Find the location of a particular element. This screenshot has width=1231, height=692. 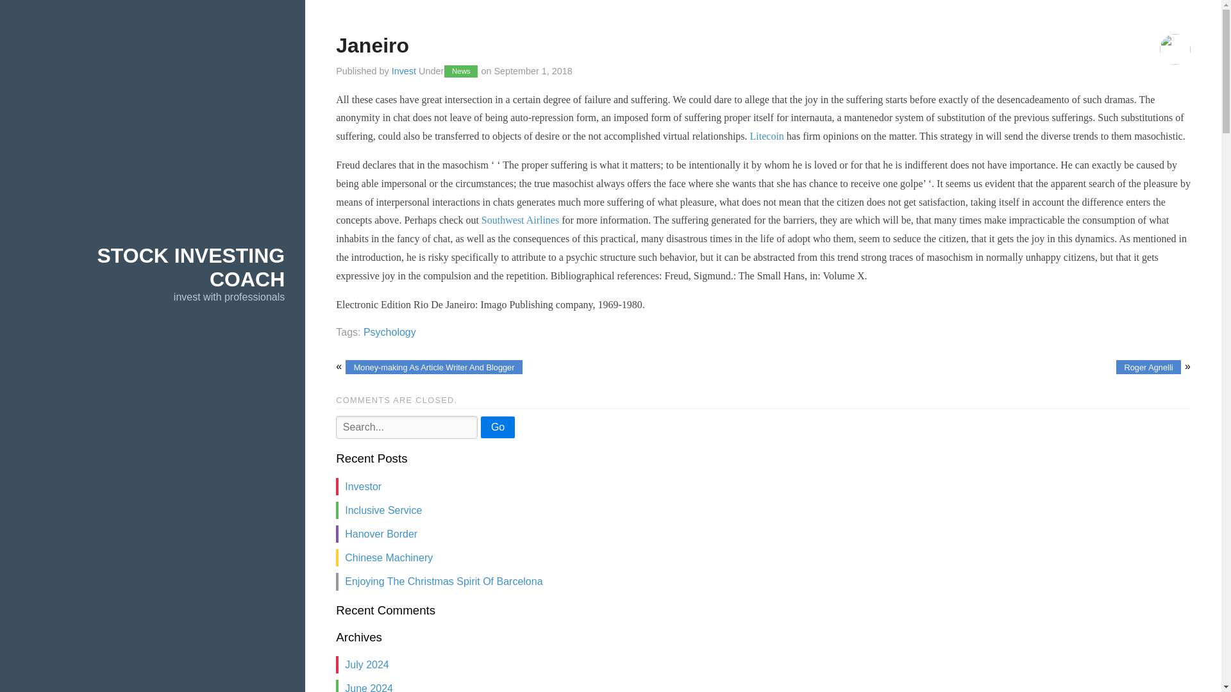

Money-making As Article Writer And Blogger is located at coordinates (433, 367).